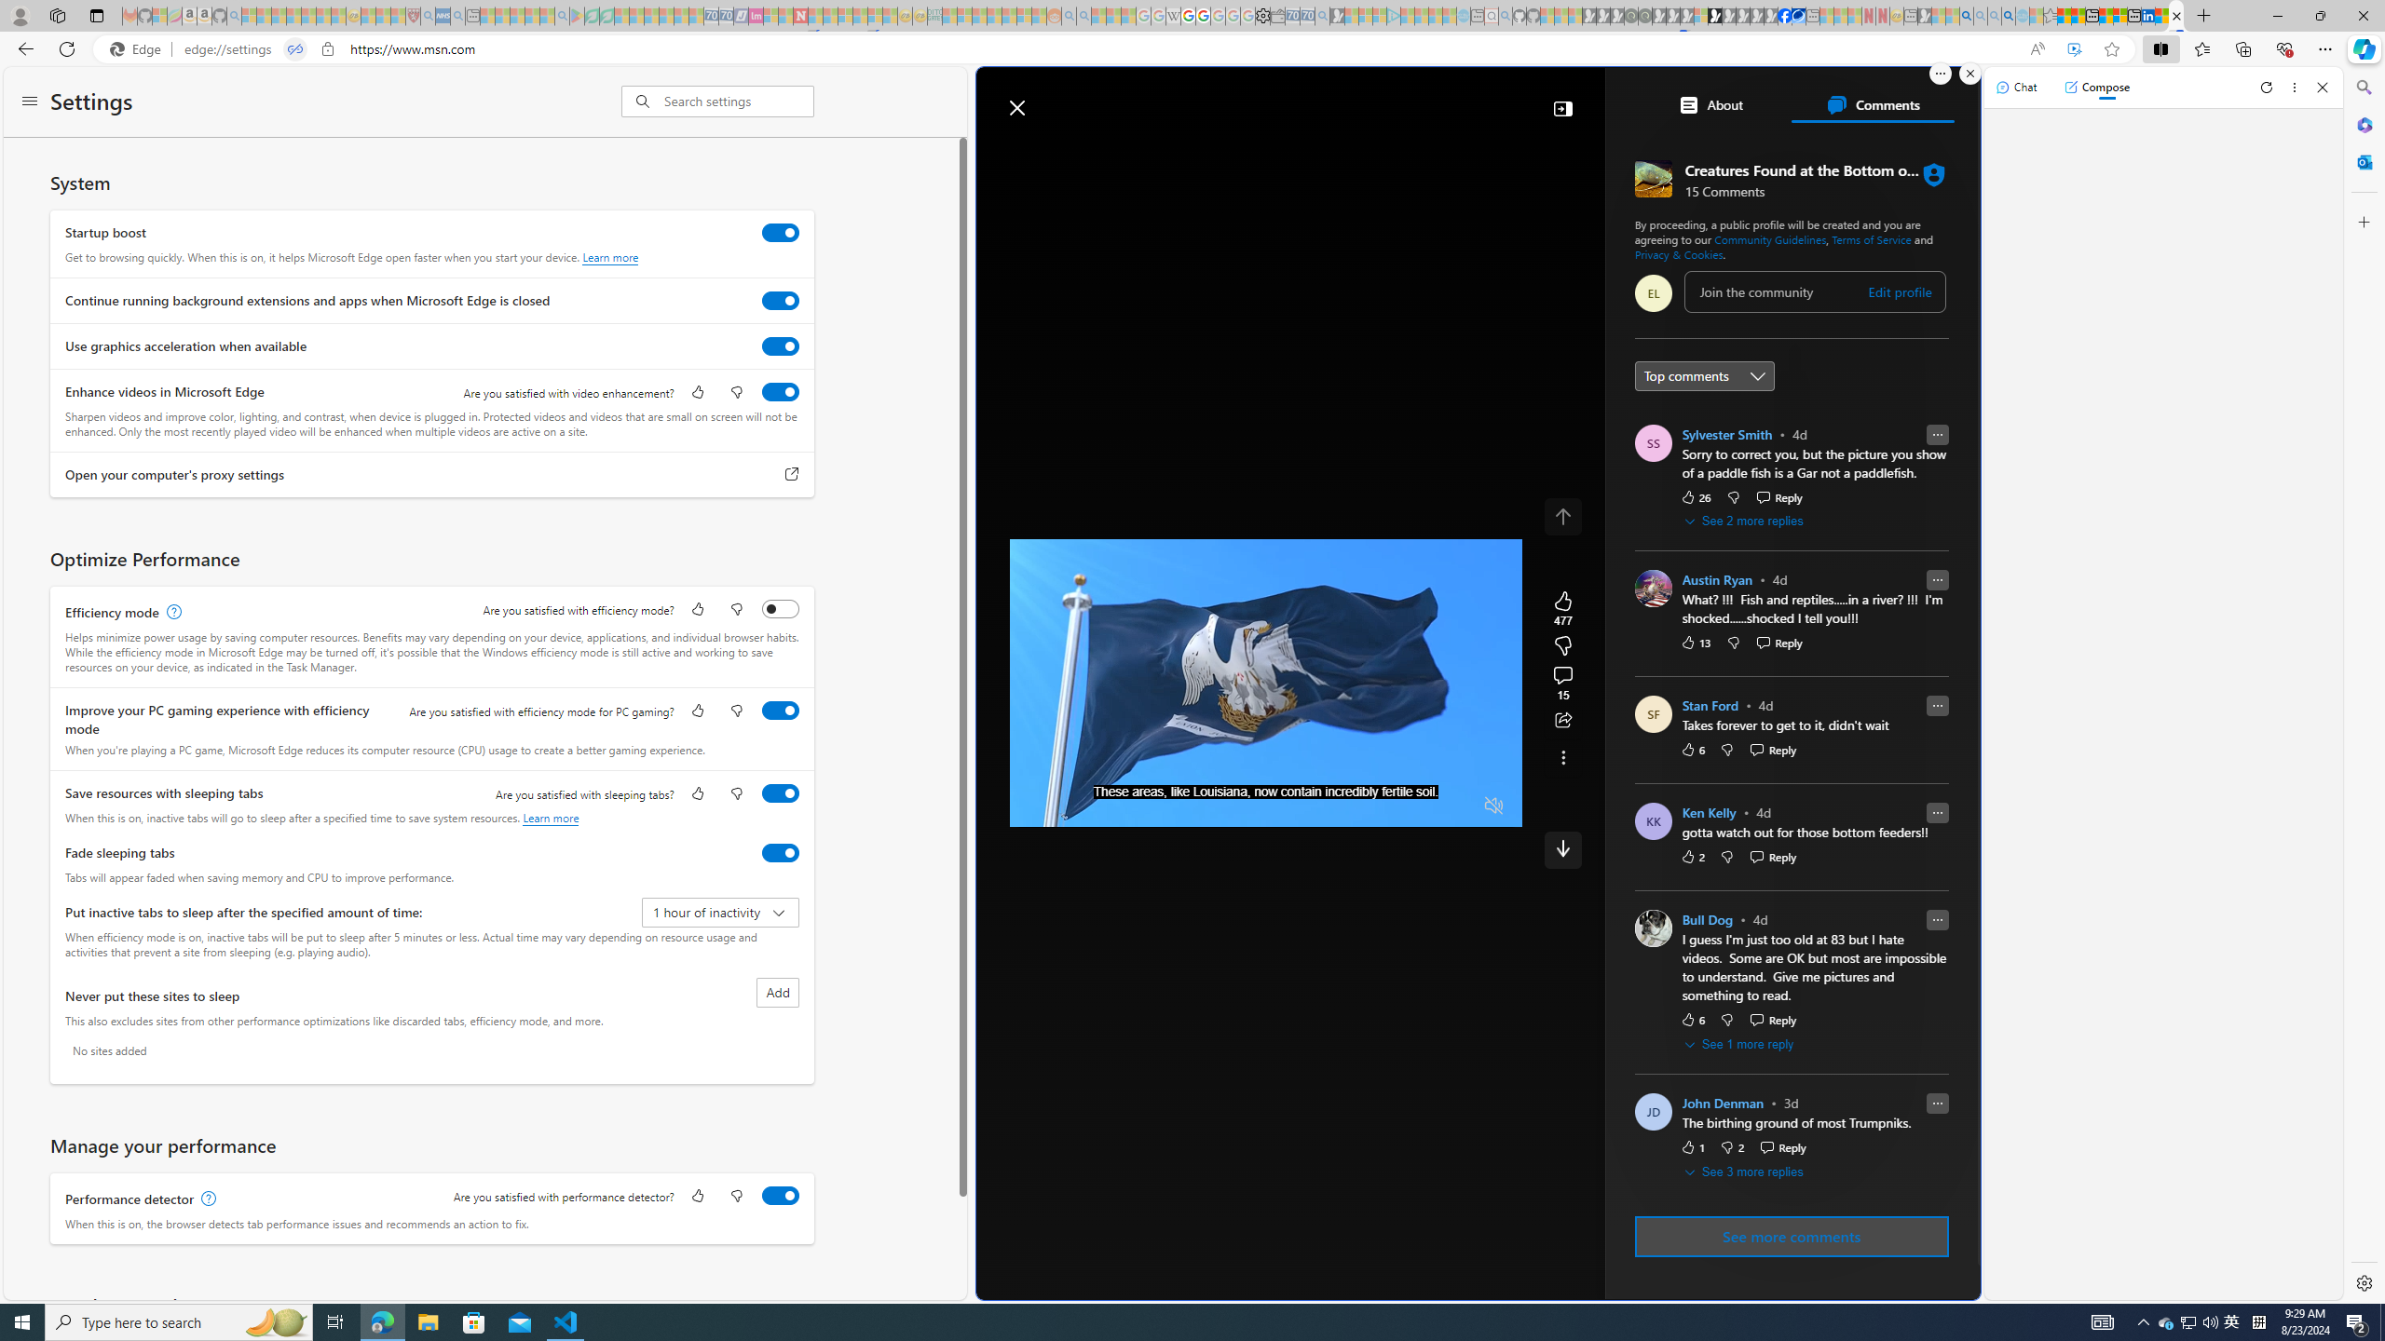 This screenshot has height=1341, width=2385. I want to click on MSN - Sleeping, so click(1925, 16).